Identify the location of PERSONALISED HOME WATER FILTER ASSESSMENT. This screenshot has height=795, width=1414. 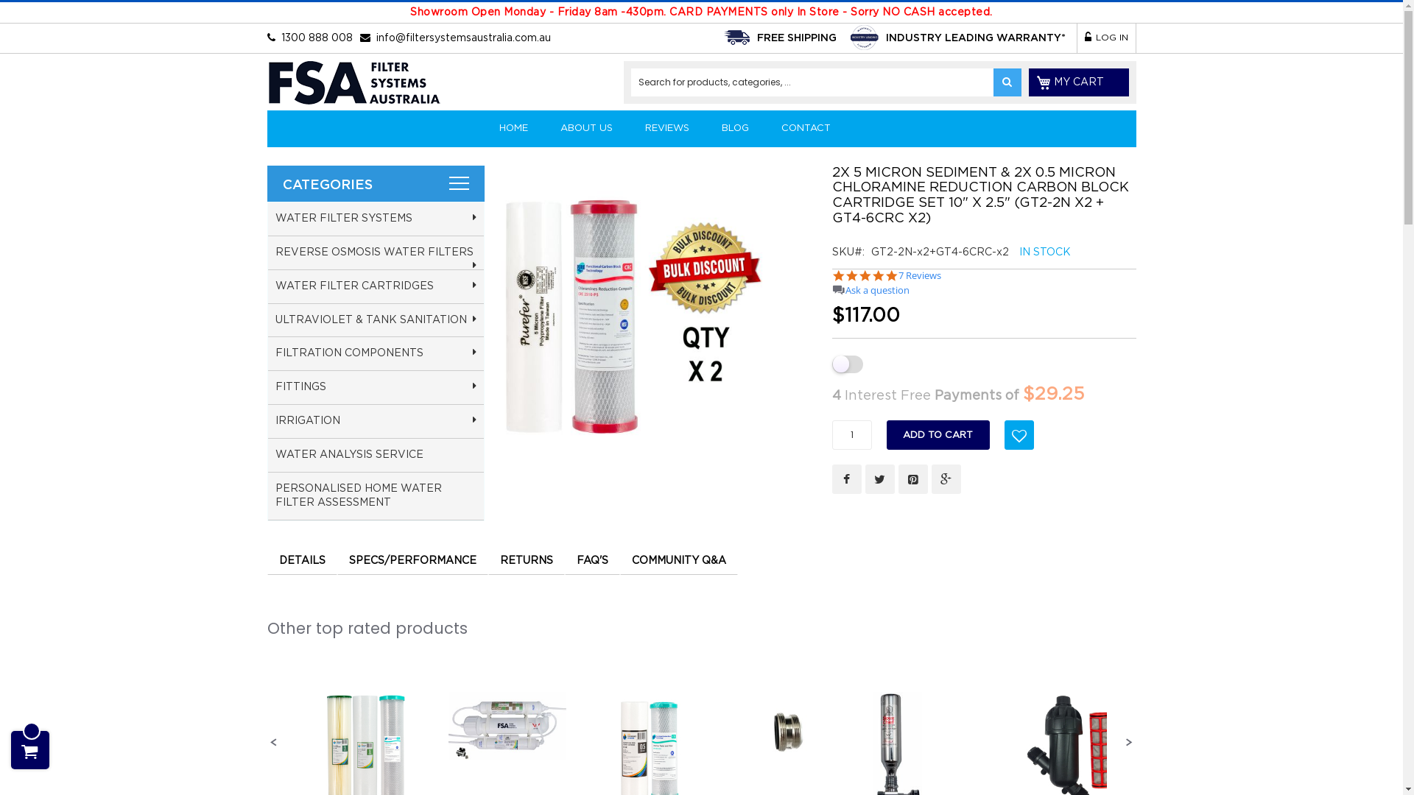
(376, 496).